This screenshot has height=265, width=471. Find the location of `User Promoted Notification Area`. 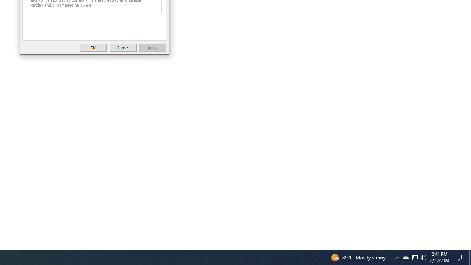

User Promoted Notification Area is located at coordinates (414, 258).